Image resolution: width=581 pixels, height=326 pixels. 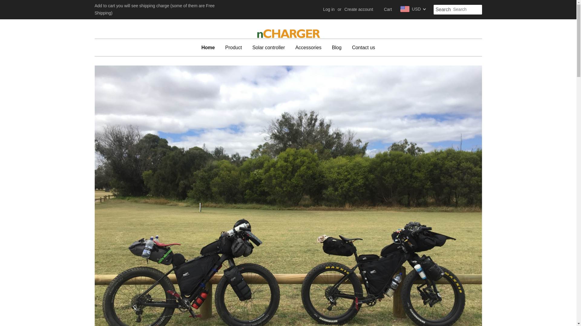 What do you see at coordinates (359, 9) in the screenshot?
I see `Create account` at bounding box center [359, 9].